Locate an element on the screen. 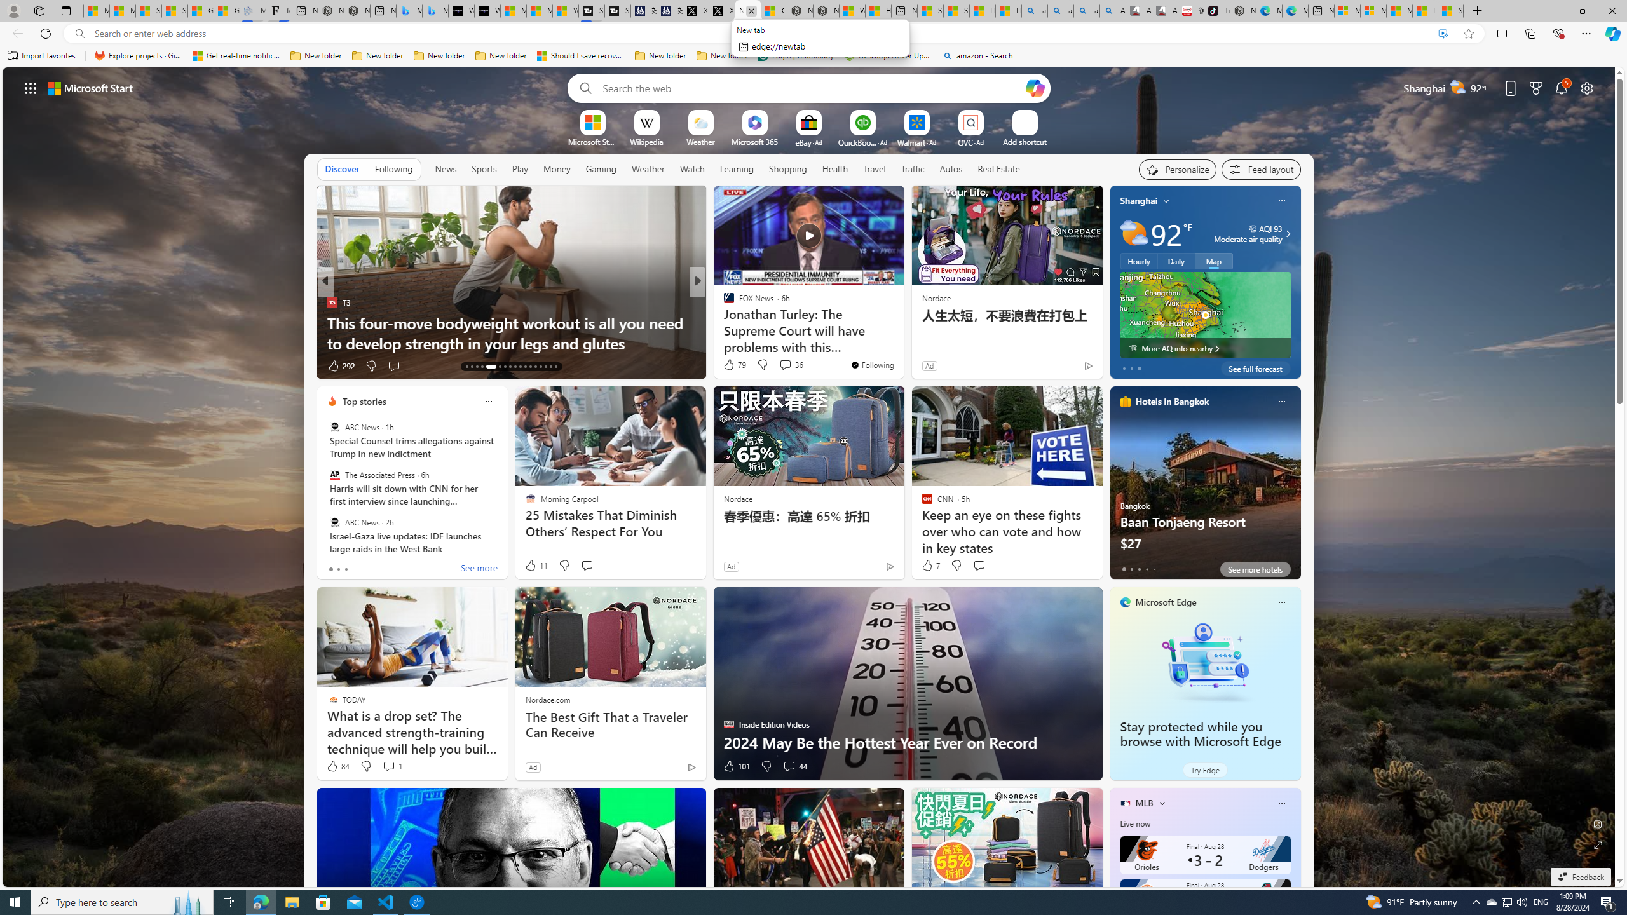  aqi-icon AQI 93 Moderate air quality is located at coordinates (1248, 234).